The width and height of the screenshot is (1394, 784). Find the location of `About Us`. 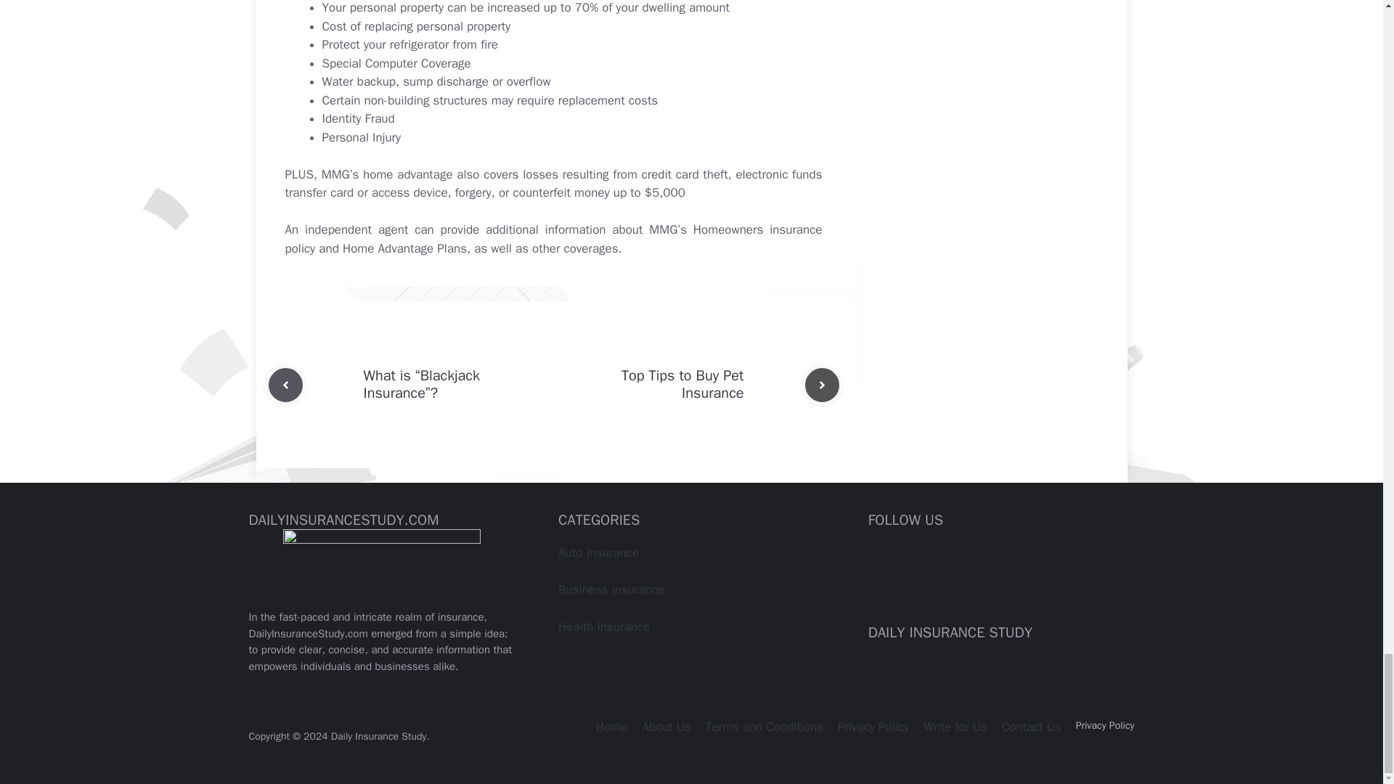

About Us is located at coordinates (667, 727).